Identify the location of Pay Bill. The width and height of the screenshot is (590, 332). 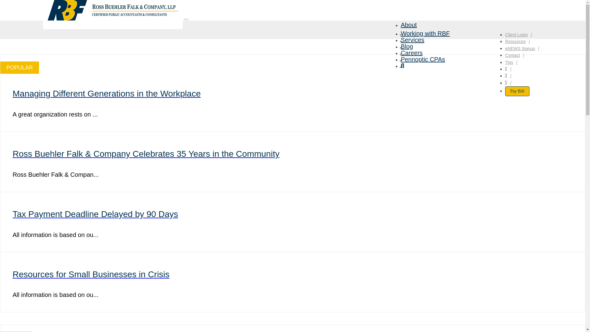
(517, 91).